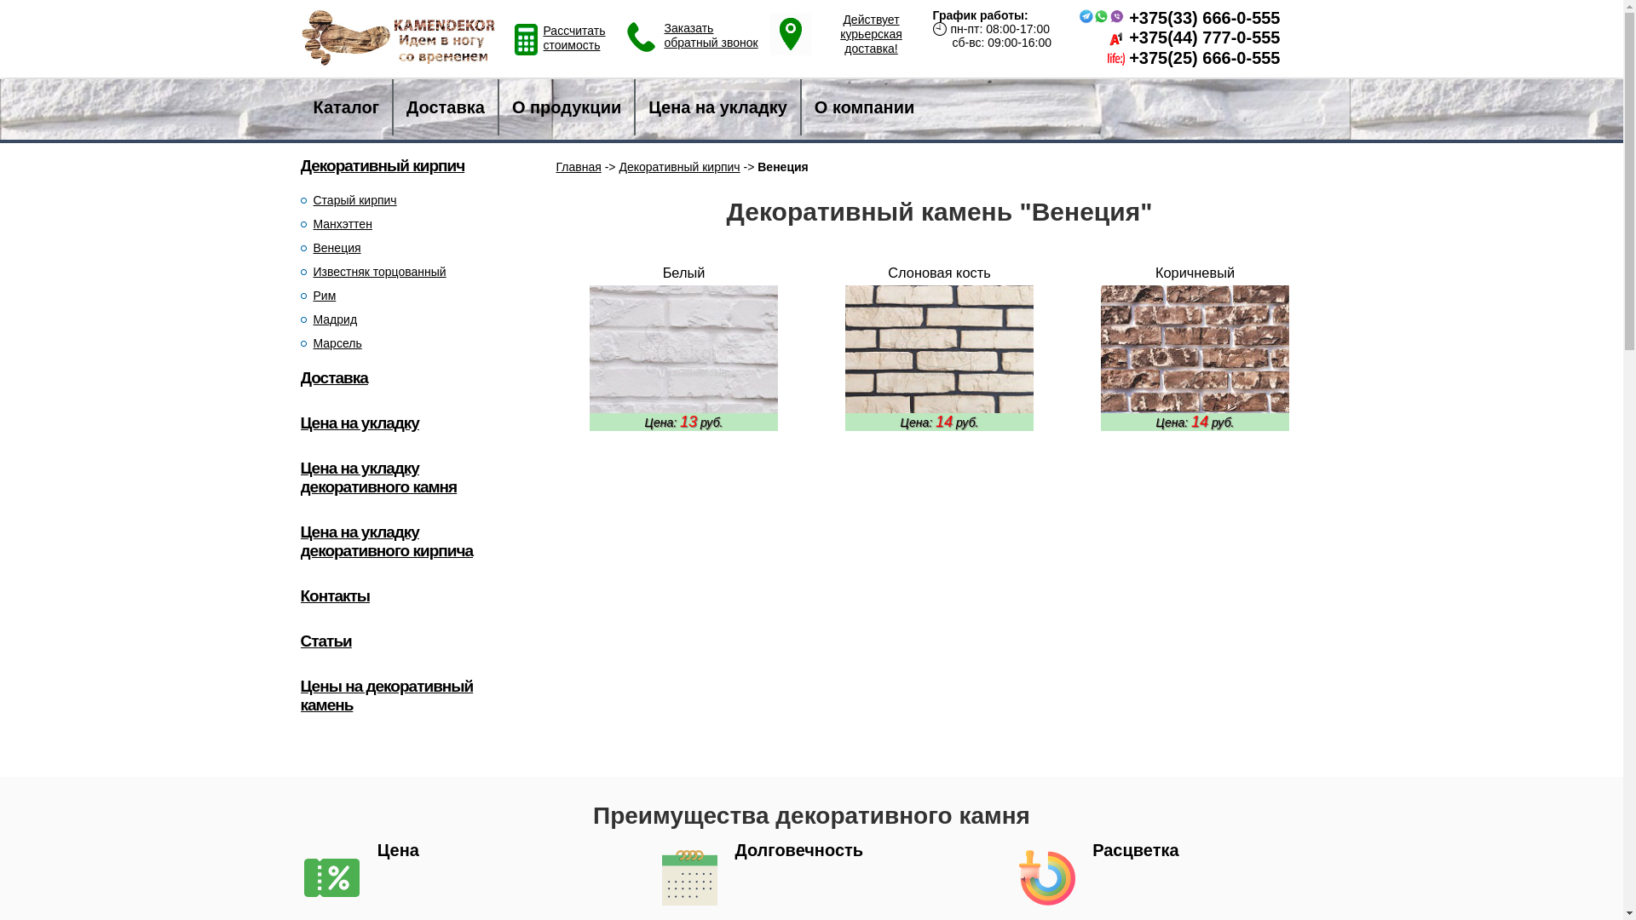  Describe the element at coordinates (1205, 58) in the screenshot. I see `+375(25) 666-0-555` at that location.